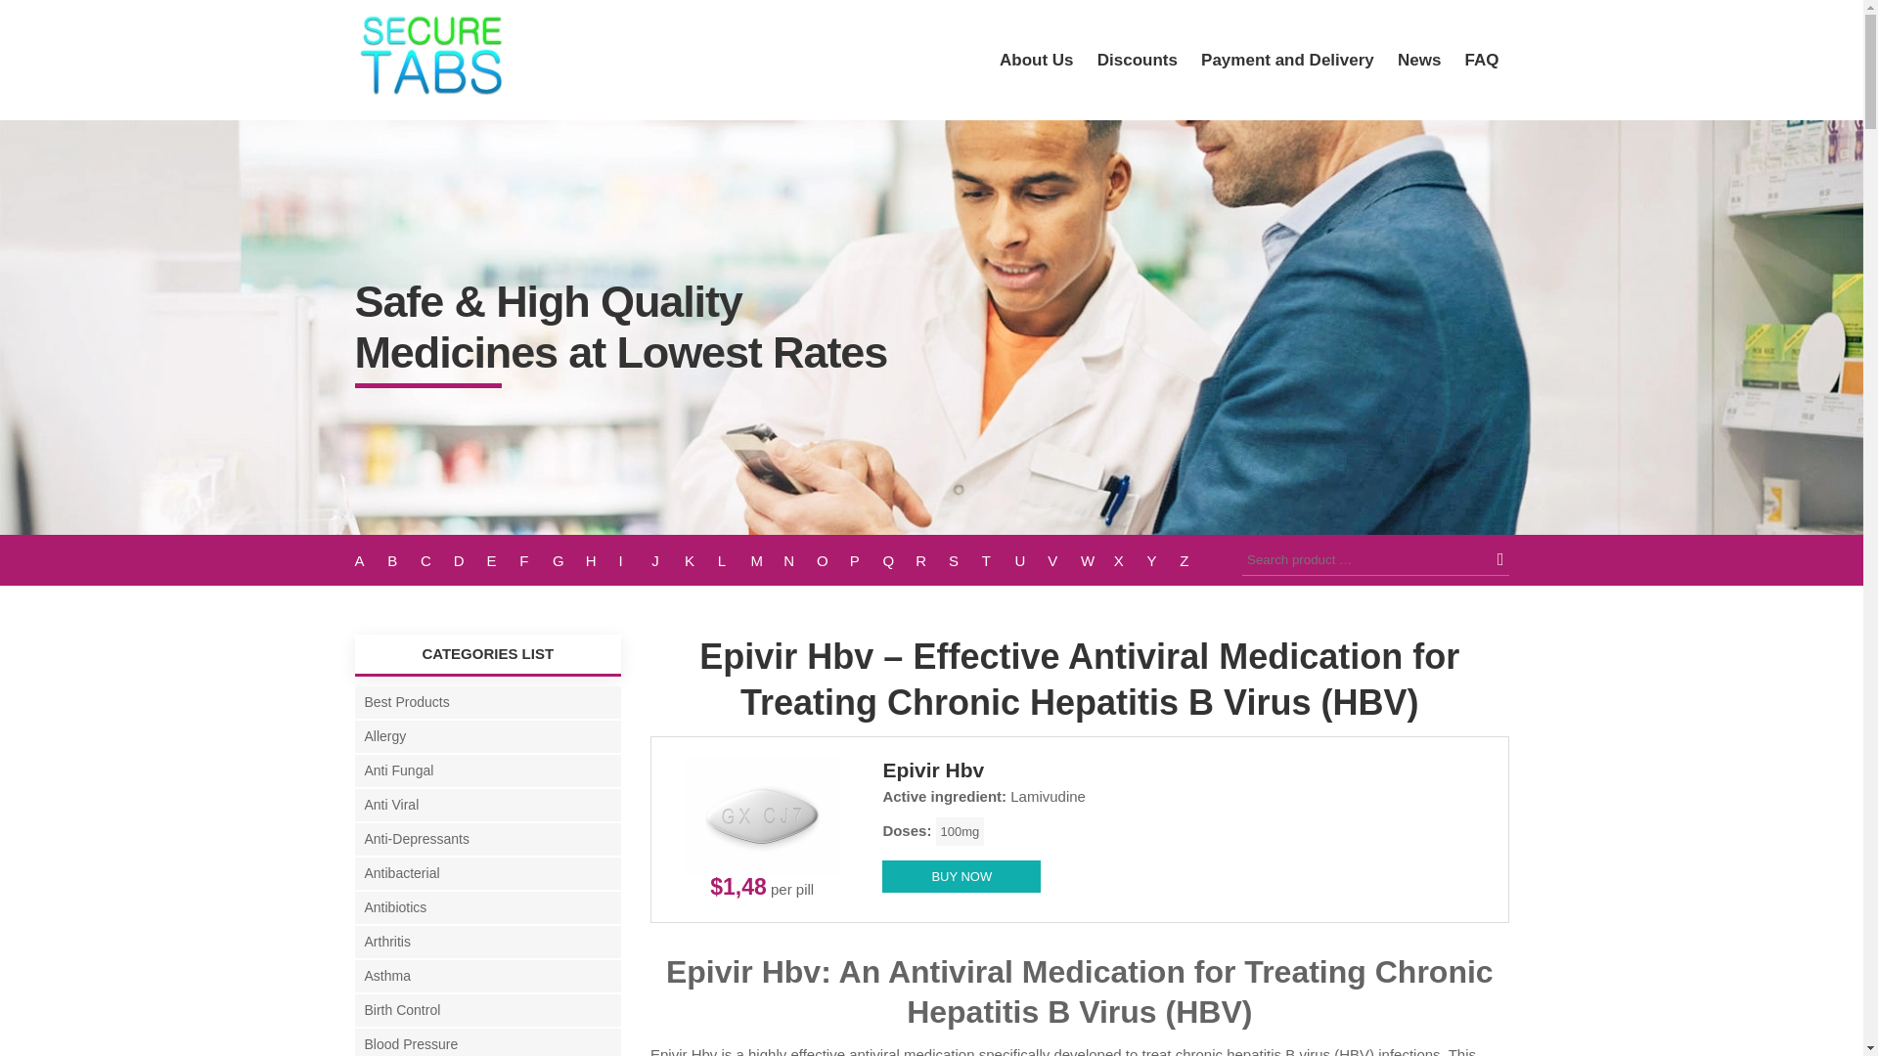 This screenshot has height=1056, width=1878. Describe the element at coordinates (899, 560) in the screenshot. I see `Product by Q ` at that location.